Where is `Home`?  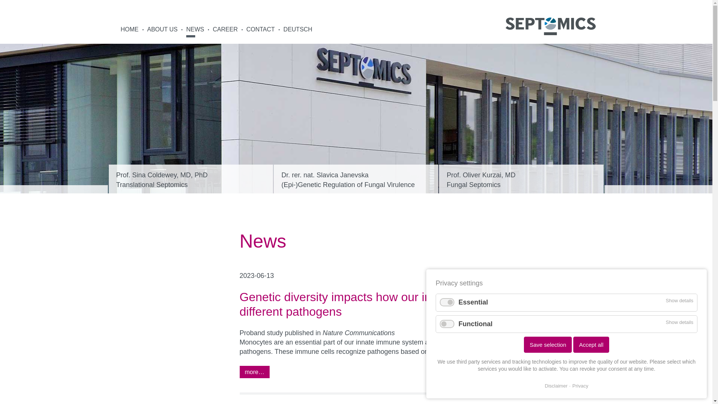
Home is located at coordinates (550, 26).